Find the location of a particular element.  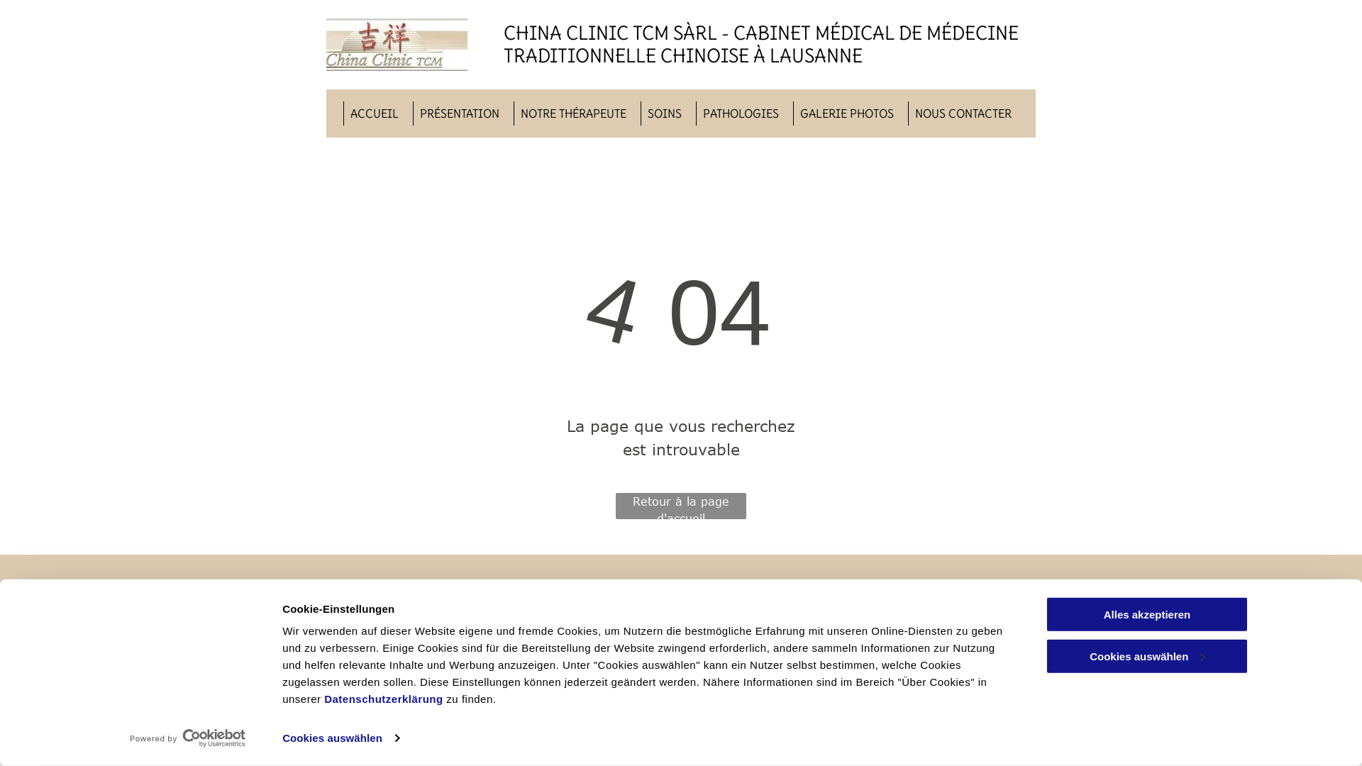

NOUS CONTACTER is located at coordinates (963, 113).